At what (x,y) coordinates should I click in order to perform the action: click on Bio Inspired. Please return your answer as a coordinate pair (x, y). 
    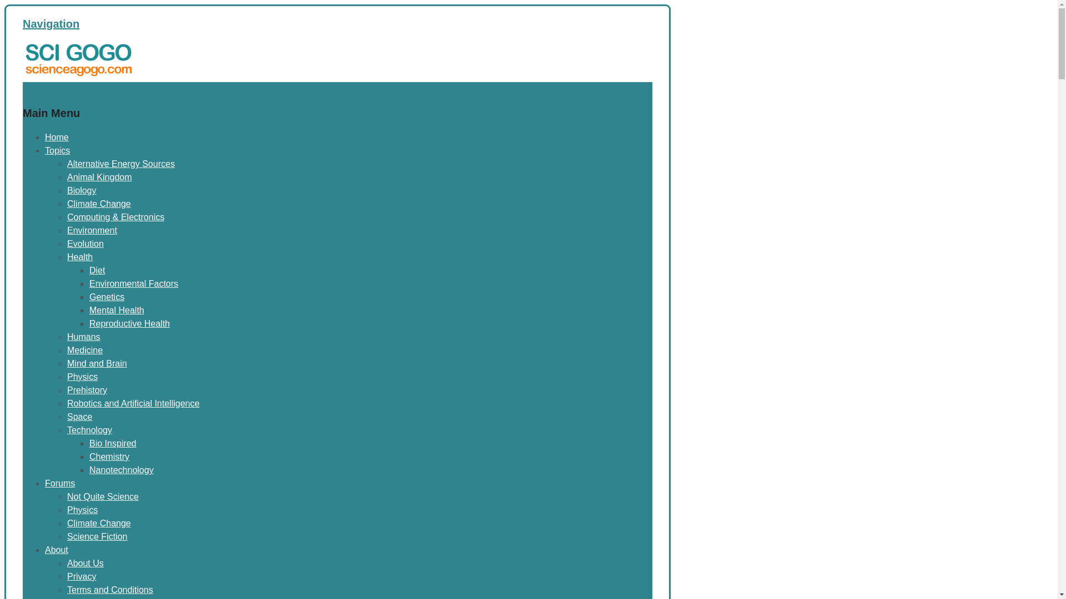
    Looking at the image, I should click on (113, 443).